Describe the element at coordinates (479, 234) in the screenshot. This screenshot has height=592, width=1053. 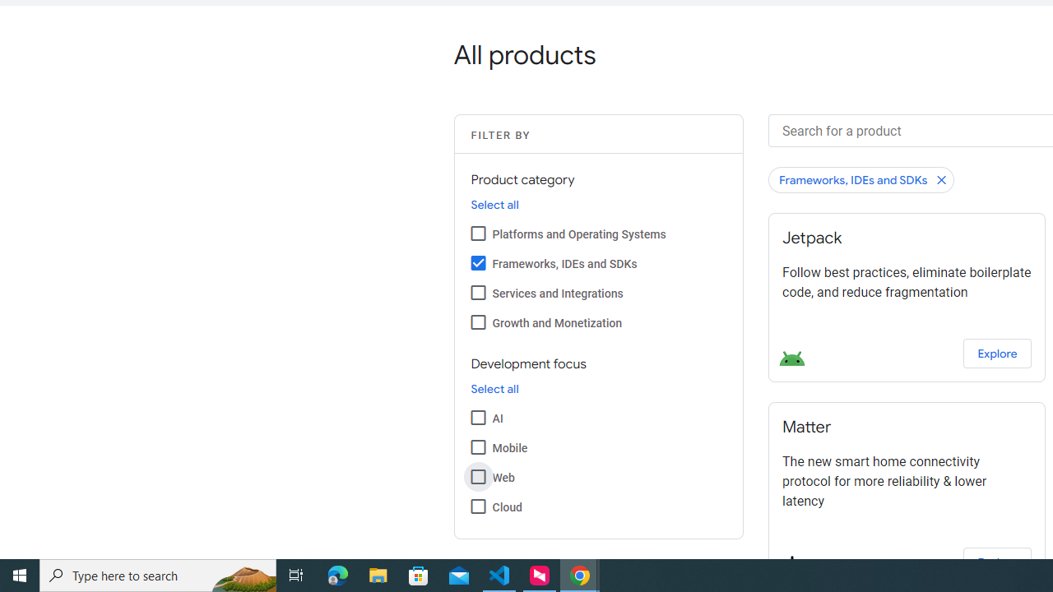
I see `Platforms and Operating Systems` at that location.